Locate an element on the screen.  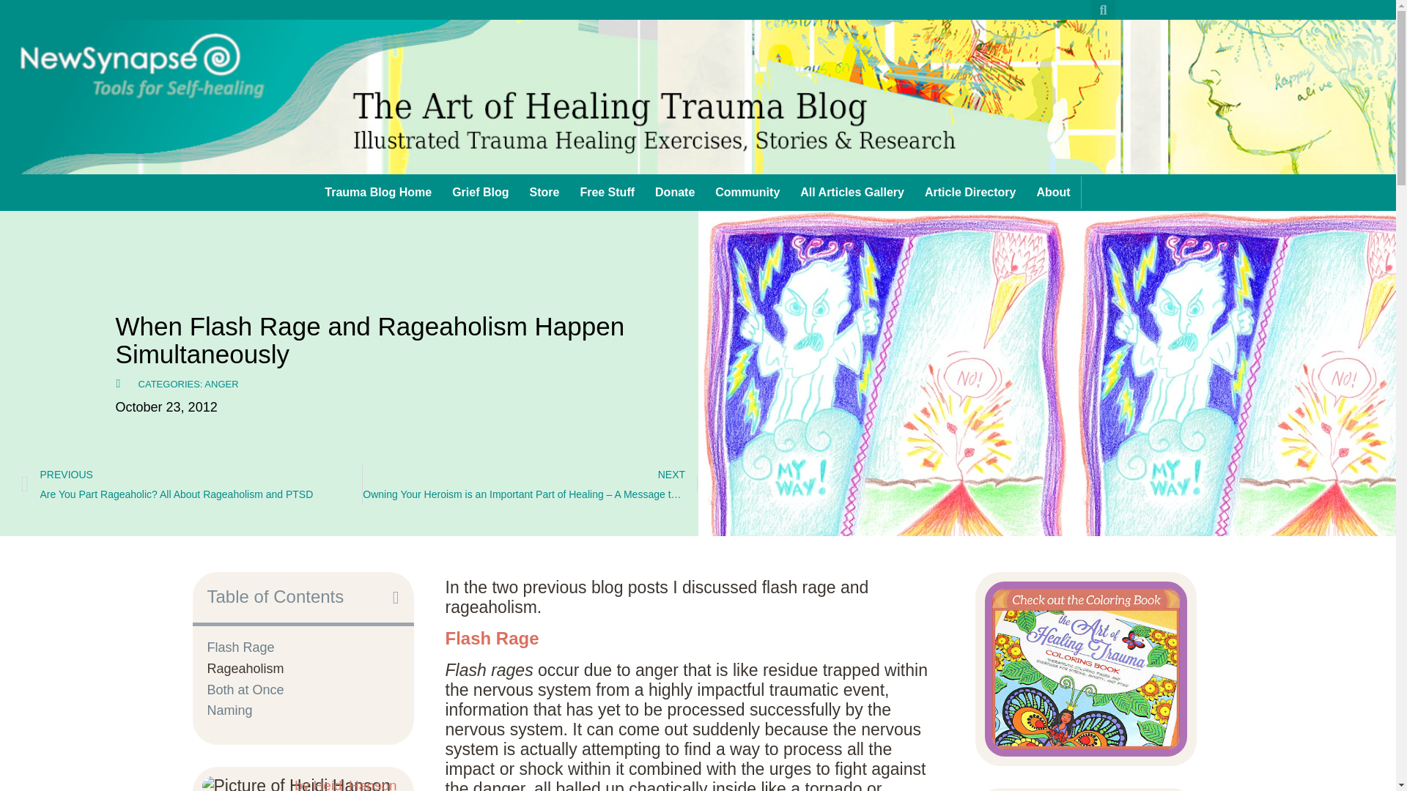
Both at Once is located at coordinates (245, 690).